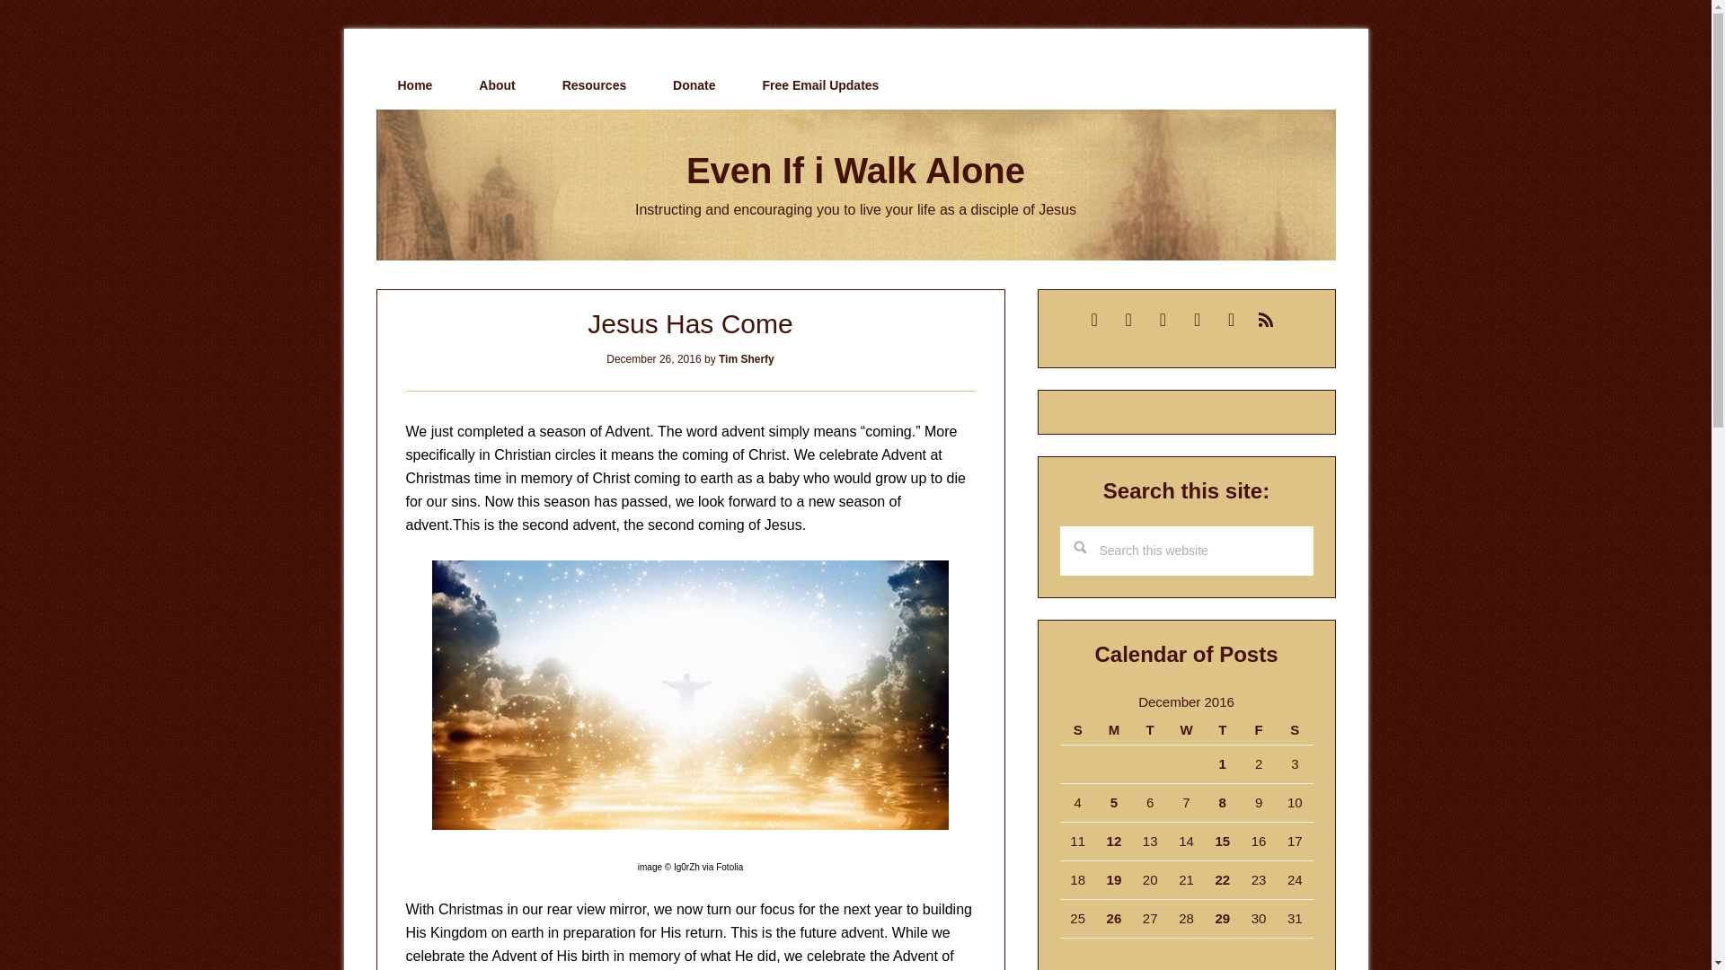 The image size is (1725, 970). What do you see at coordinates (1163, 318) in the screenshot?
I see `twitter` at bounding box center [1163, 318].